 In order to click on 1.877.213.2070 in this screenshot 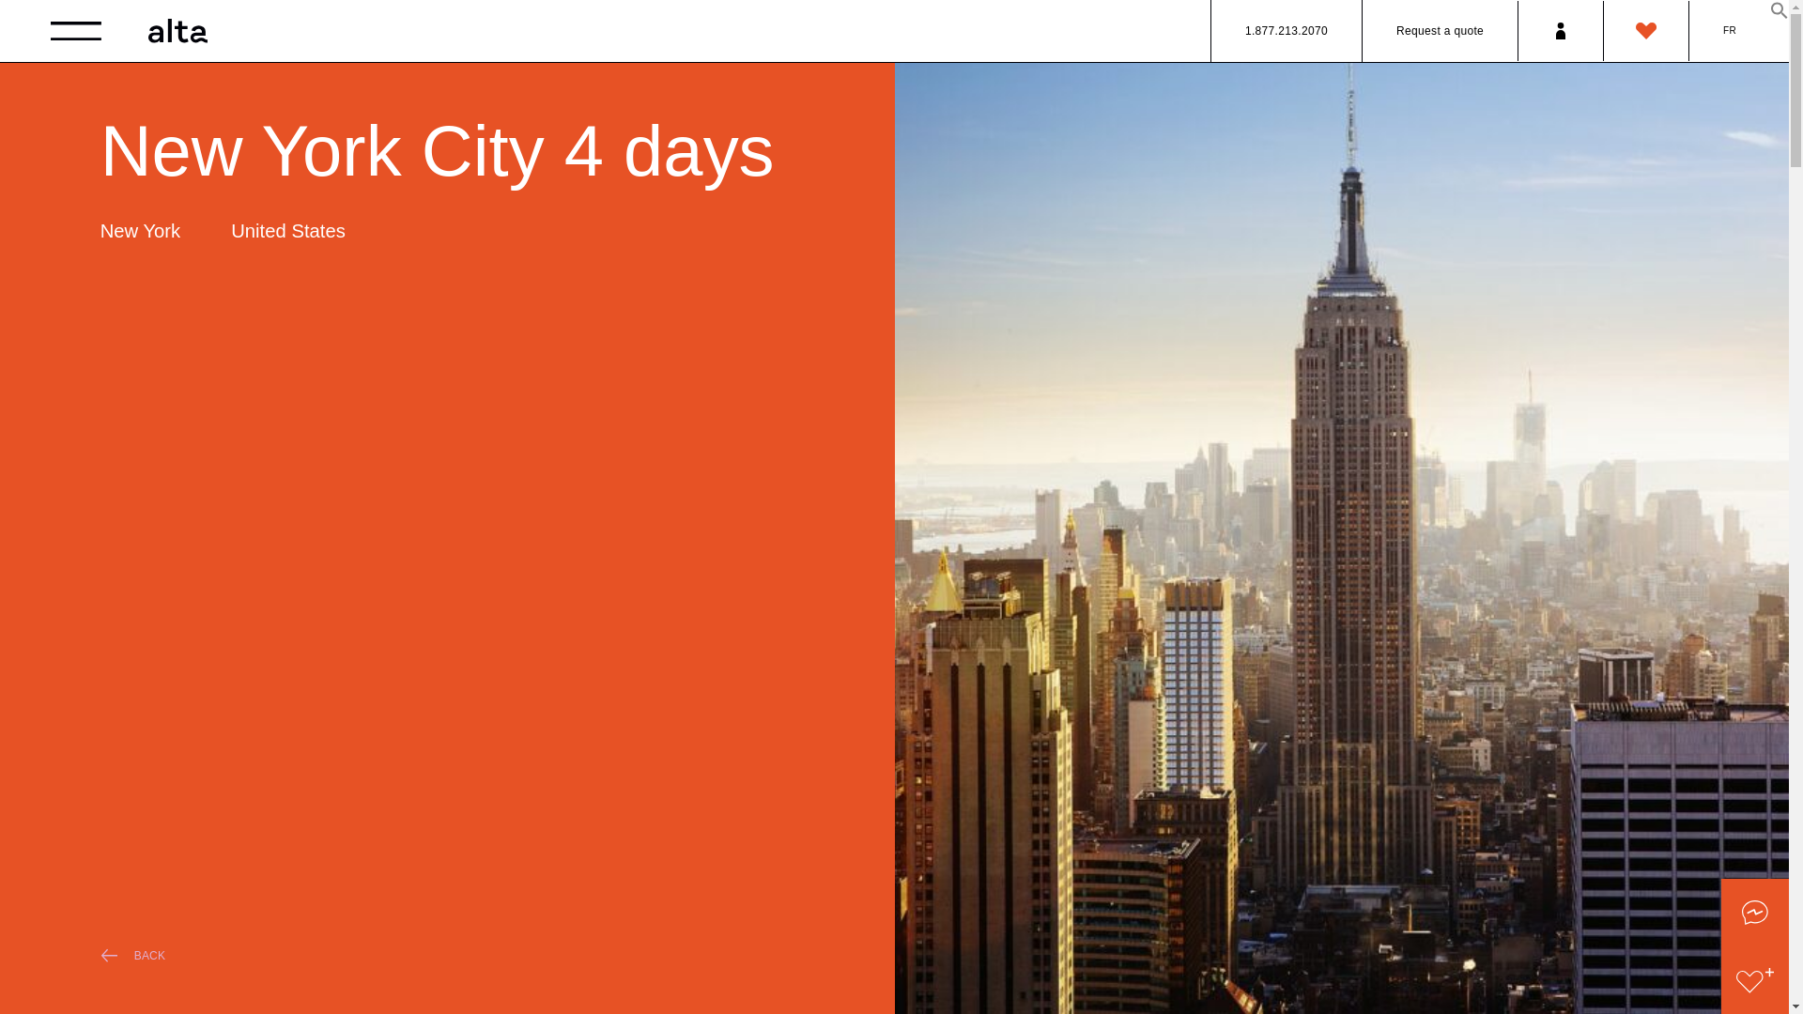, I will do `click(1287, 30)`.